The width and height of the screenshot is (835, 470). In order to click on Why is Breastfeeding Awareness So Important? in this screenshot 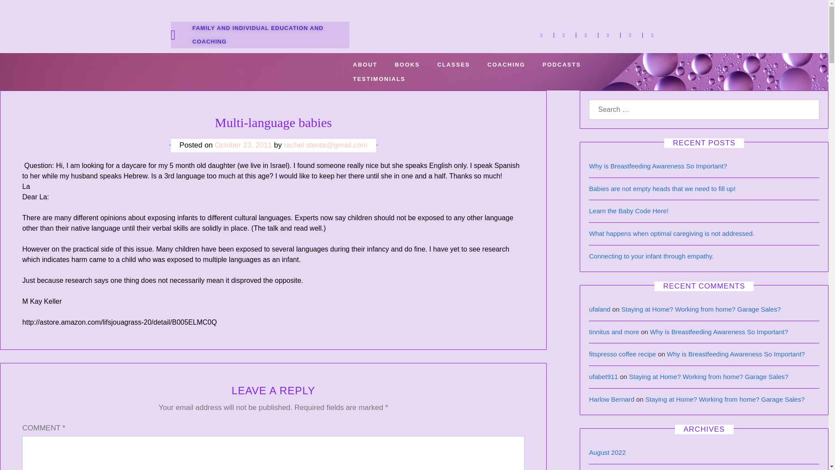, I will do `click(719, 332)`.